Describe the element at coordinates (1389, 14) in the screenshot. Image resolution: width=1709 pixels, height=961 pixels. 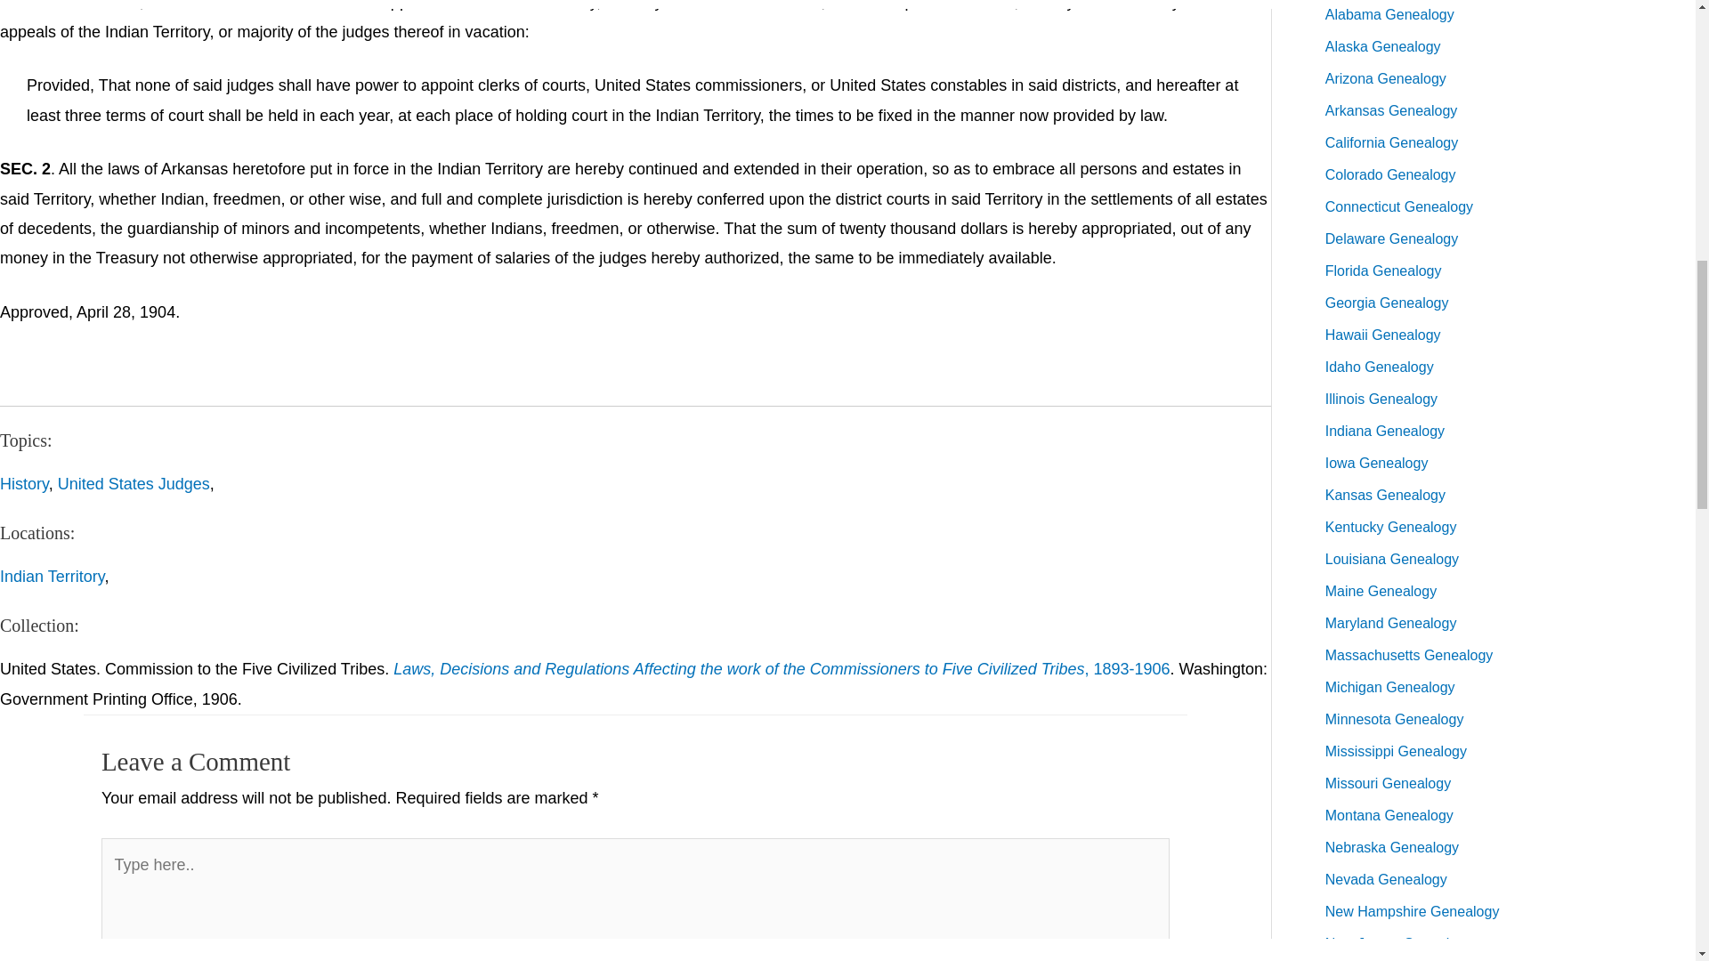
I see `Alabama Genealogy` at that location.